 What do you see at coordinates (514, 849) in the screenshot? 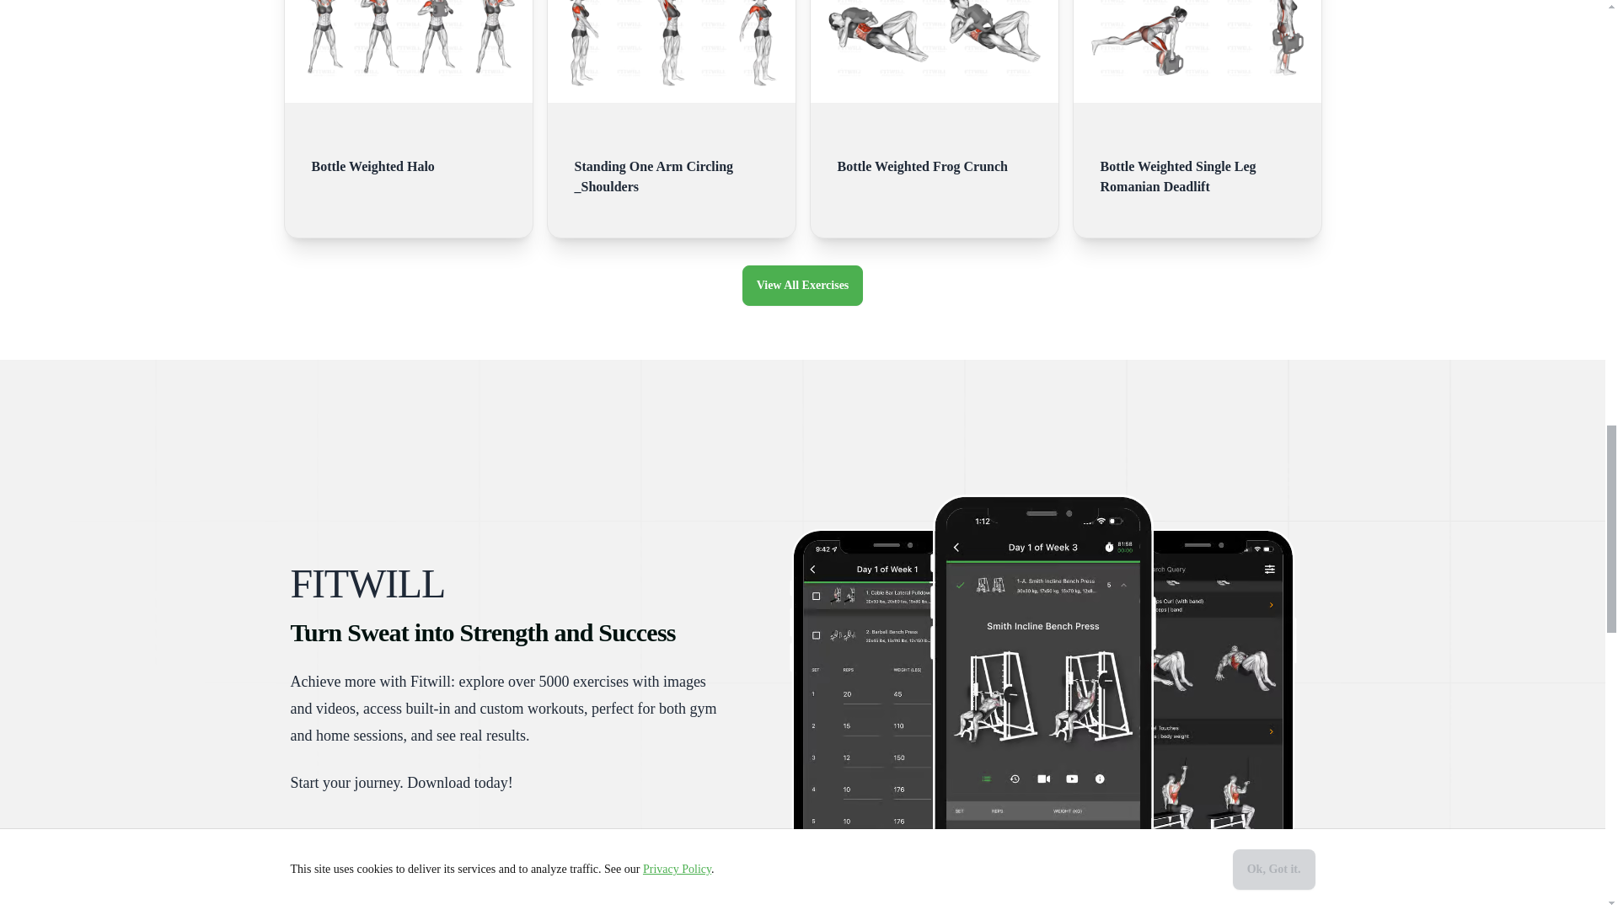
I see `Get Fitwill on Google Play` at bounding box center [514, 849].